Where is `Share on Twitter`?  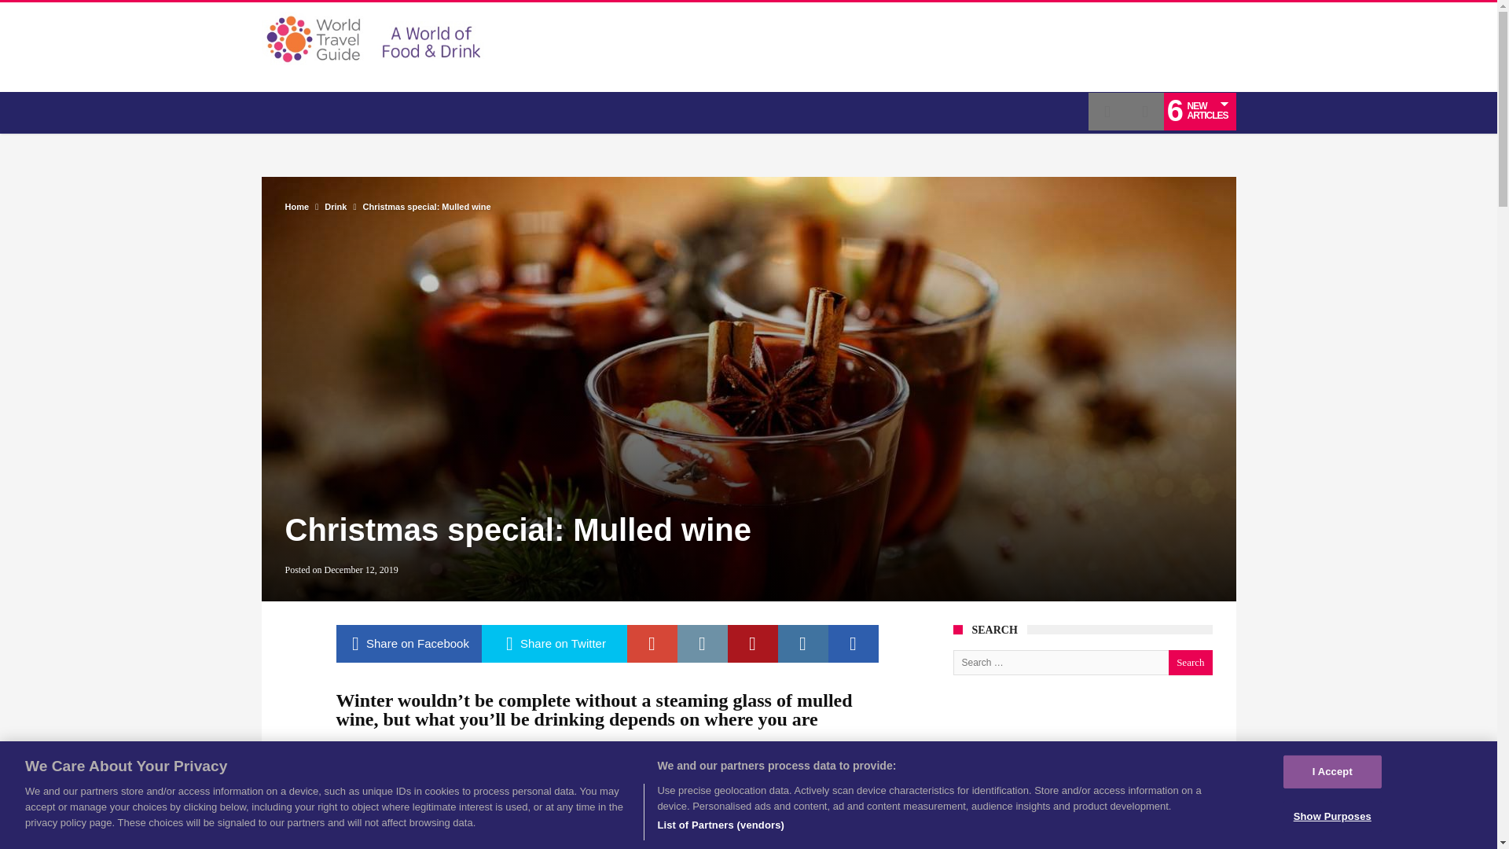
Share on Twitter is located at coordinates (553, 643).